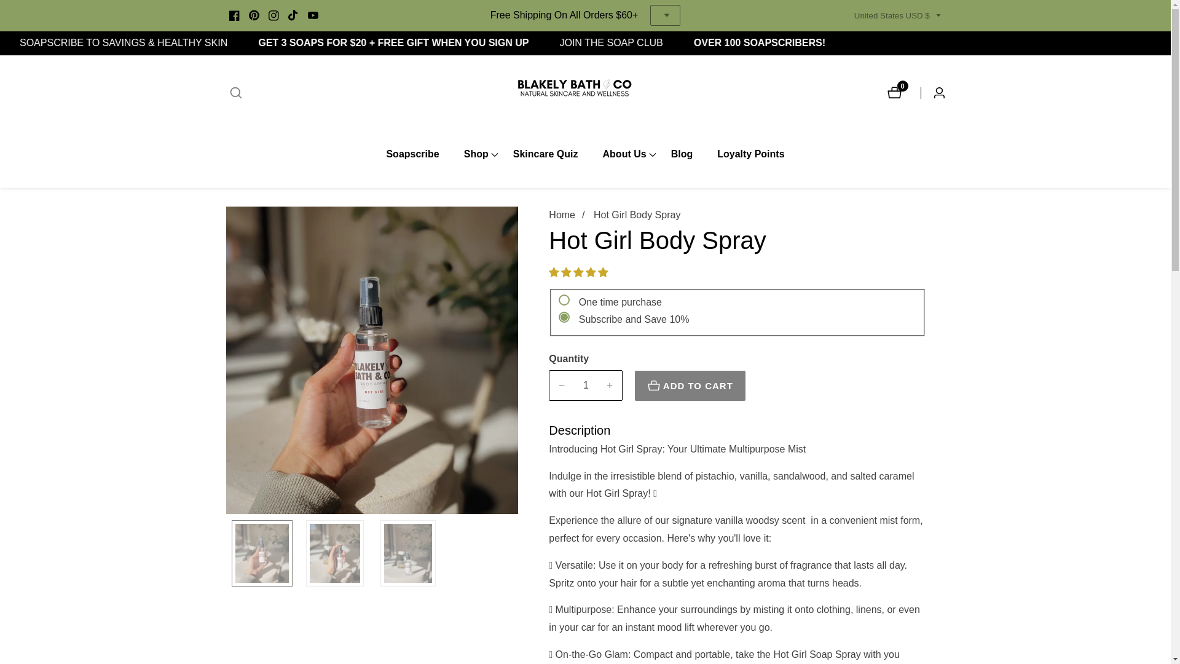 The image size is (1180, 664). What do you see at coordinates (936, 15) in the screenshot?
I see `Caret Down` at bounding box center [936, 15].